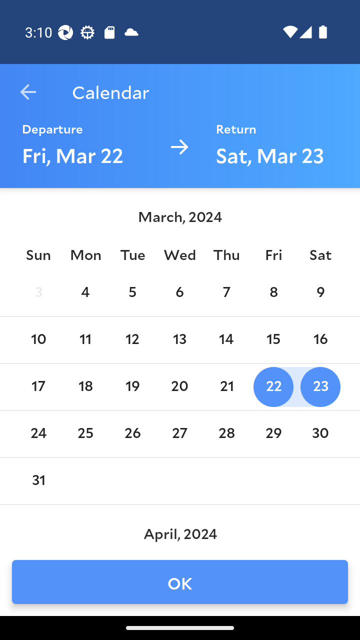 This screenshot has height=640, width=360. I want to click on 9, so click(320, 293).